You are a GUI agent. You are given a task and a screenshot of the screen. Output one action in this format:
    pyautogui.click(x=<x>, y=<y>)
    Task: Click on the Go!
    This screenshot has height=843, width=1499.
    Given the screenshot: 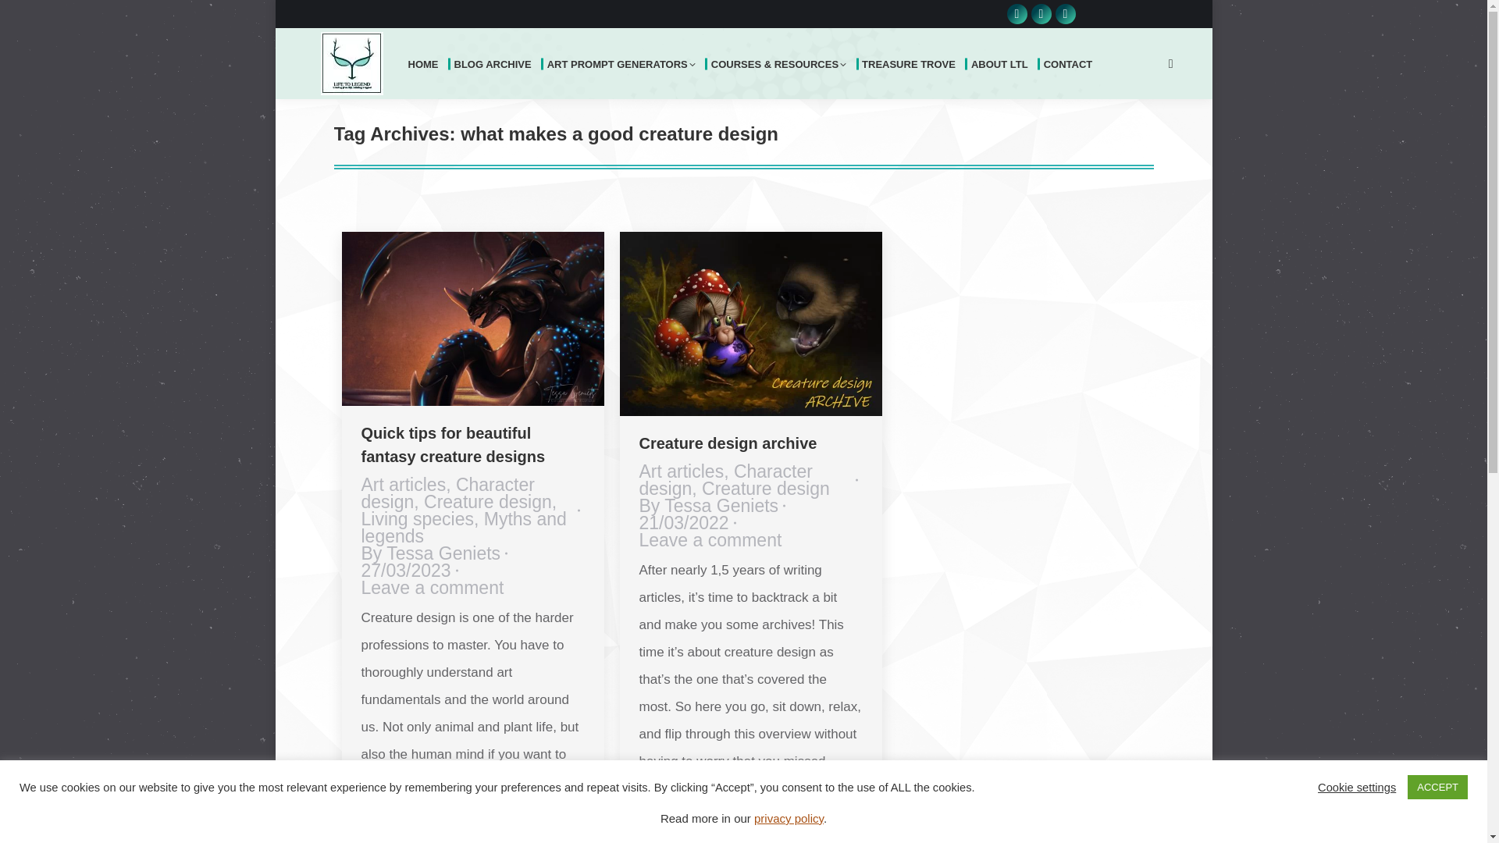 What is the action you would take?
    pyautogui.click(x=34, y=17)
    